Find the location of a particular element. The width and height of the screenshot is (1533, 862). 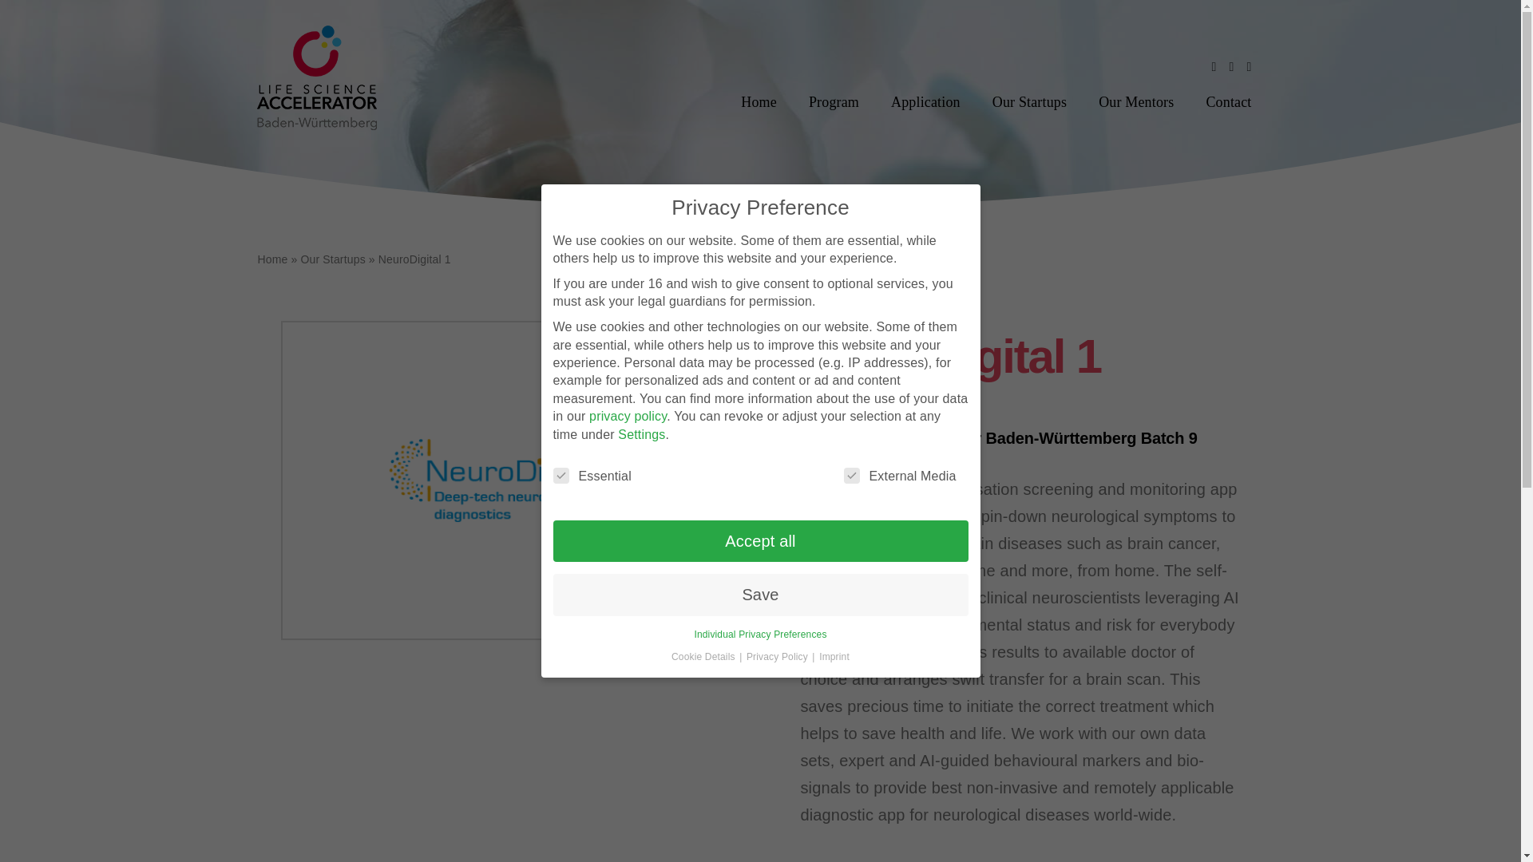

Program is located at coordinates (834, 103).